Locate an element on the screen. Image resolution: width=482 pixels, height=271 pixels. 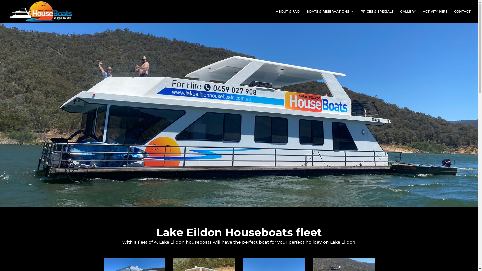
GALLERY is located at coordinates (408, 16).